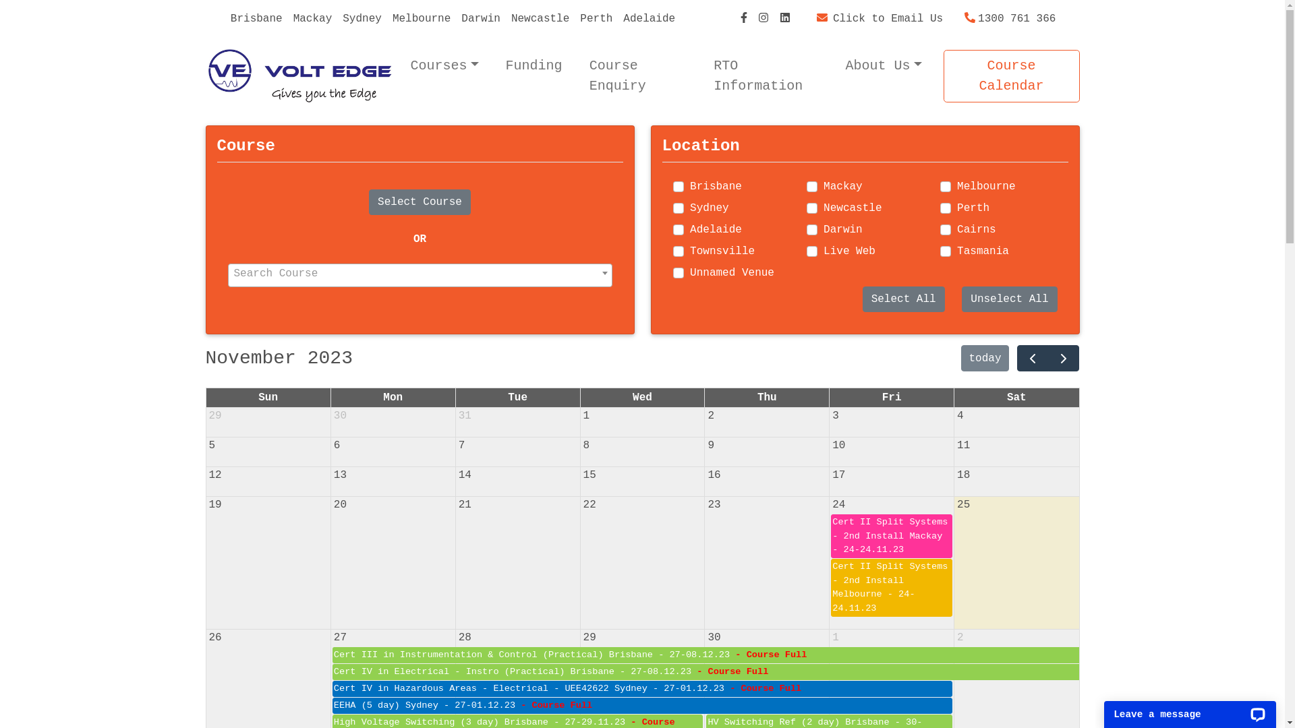 The width and height of the screenshot is (1295, 728). What do you see at coordinates (465, 505) in the screenshot?
I see `21` at bounding box center [465, 505].